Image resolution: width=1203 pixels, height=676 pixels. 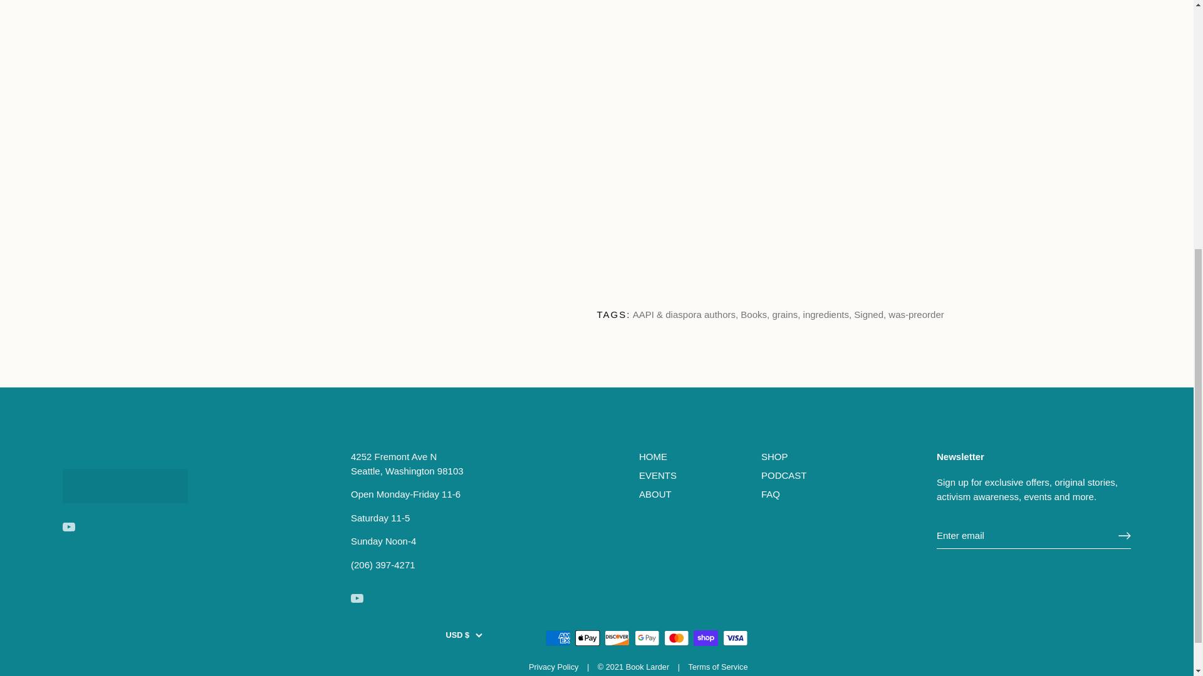 What do you see at coordinates (677, 638) in the screenshot?
I see `Mastercard` at bounding box center [677, 638].